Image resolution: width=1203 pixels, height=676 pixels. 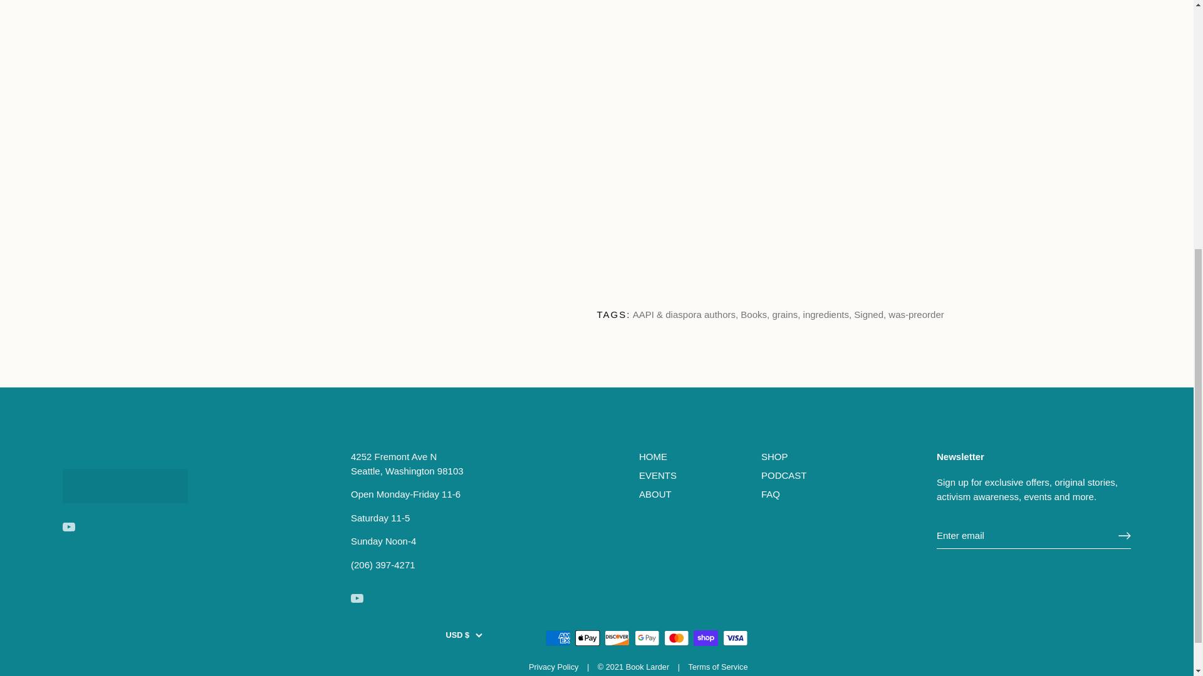 What do you see at coordinates (677, 638) in the screenshot?
I see `Mastercard` at bounding box center [677, 638].